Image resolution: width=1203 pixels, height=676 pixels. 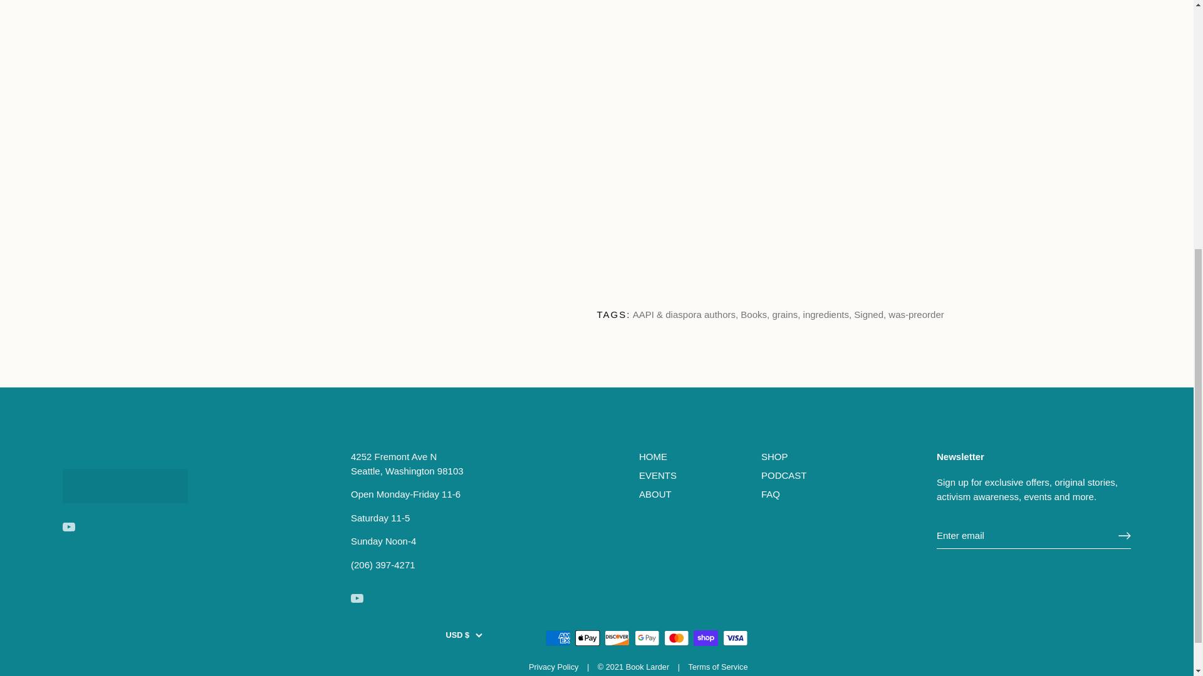 What do you see at coordinates (677, 638) in the screenshot?
I see `Mastercard` at bounding box center [677, 638].